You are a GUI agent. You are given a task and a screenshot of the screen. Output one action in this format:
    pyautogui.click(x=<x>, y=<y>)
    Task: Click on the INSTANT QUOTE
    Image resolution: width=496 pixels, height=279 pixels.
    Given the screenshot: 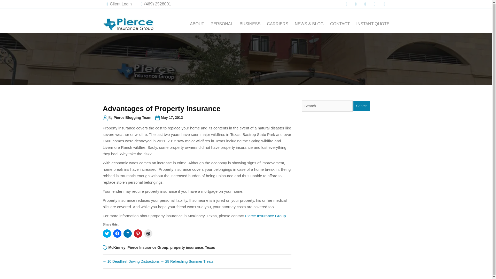 What is the action you would take?
    pyautogui.click(x=373, y=24)
    